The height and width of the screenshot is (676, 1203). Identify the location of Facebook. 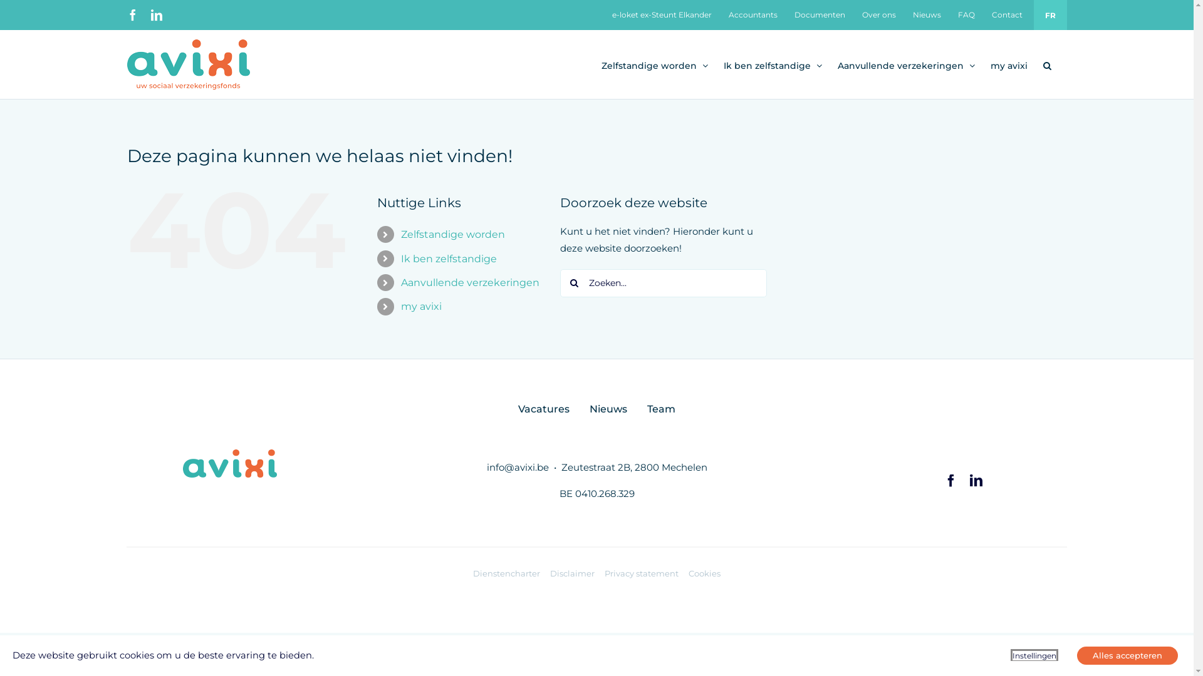
(951, 481).